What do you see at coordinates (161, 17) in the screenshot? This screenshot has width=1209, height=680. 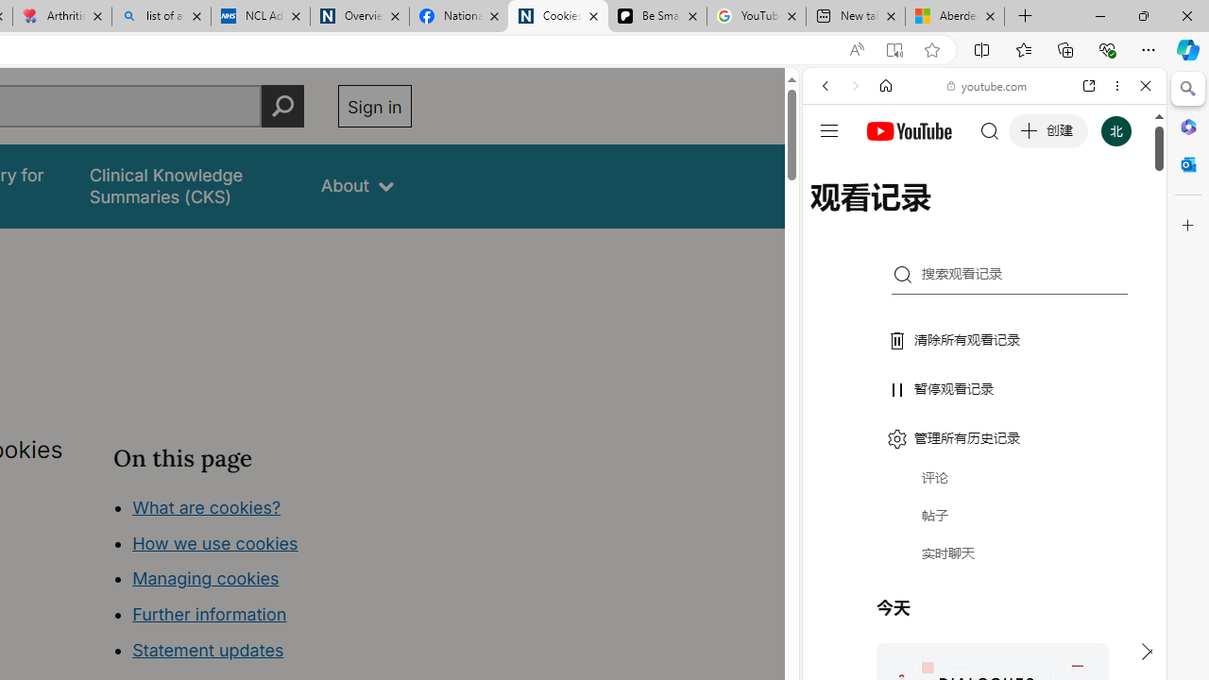 I see `list of asthma inhalers uk - Search` at bounding box center [161, 17].